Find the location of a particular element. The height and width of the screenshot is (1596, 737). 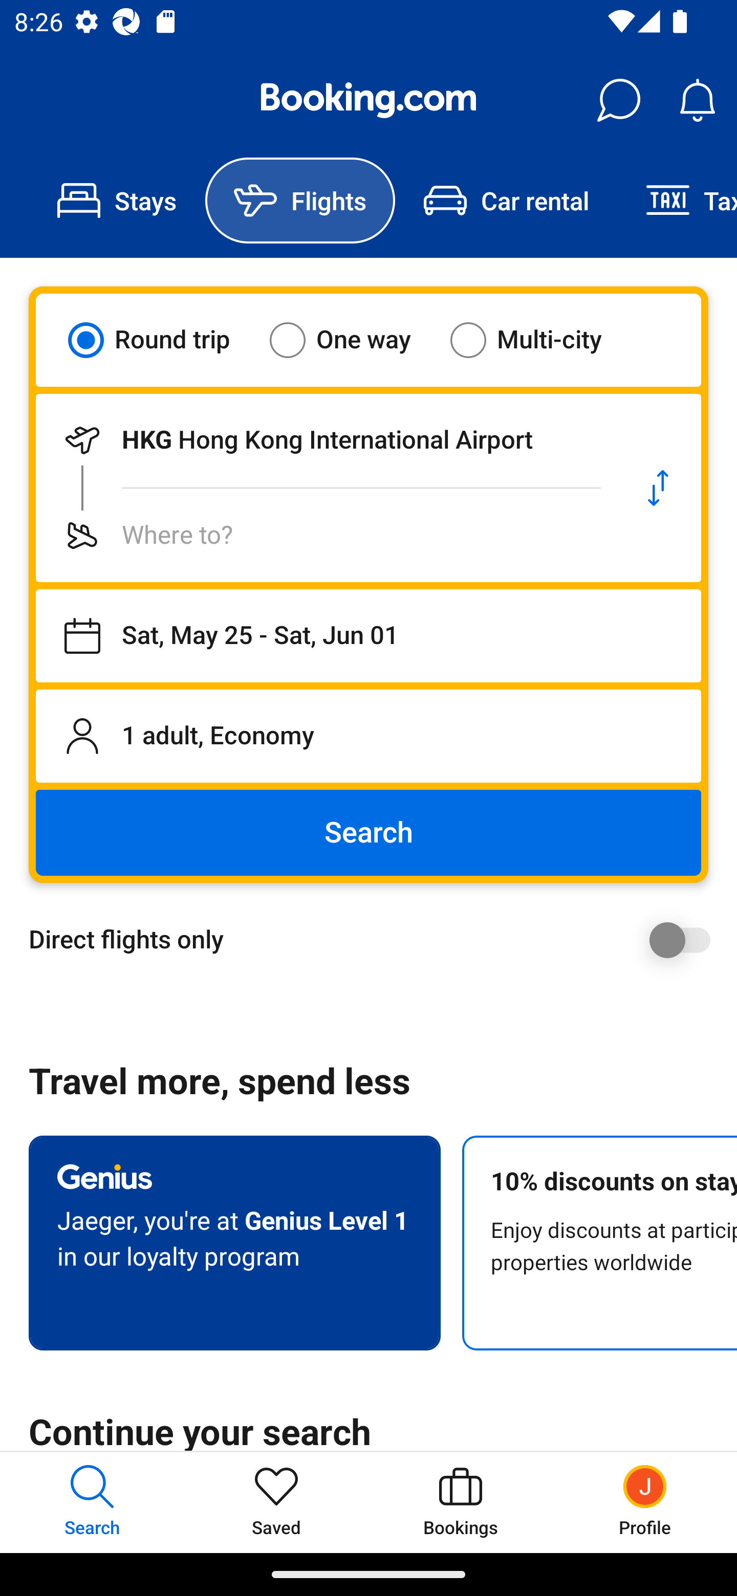

Taxi is located at coordinates (677, 201).